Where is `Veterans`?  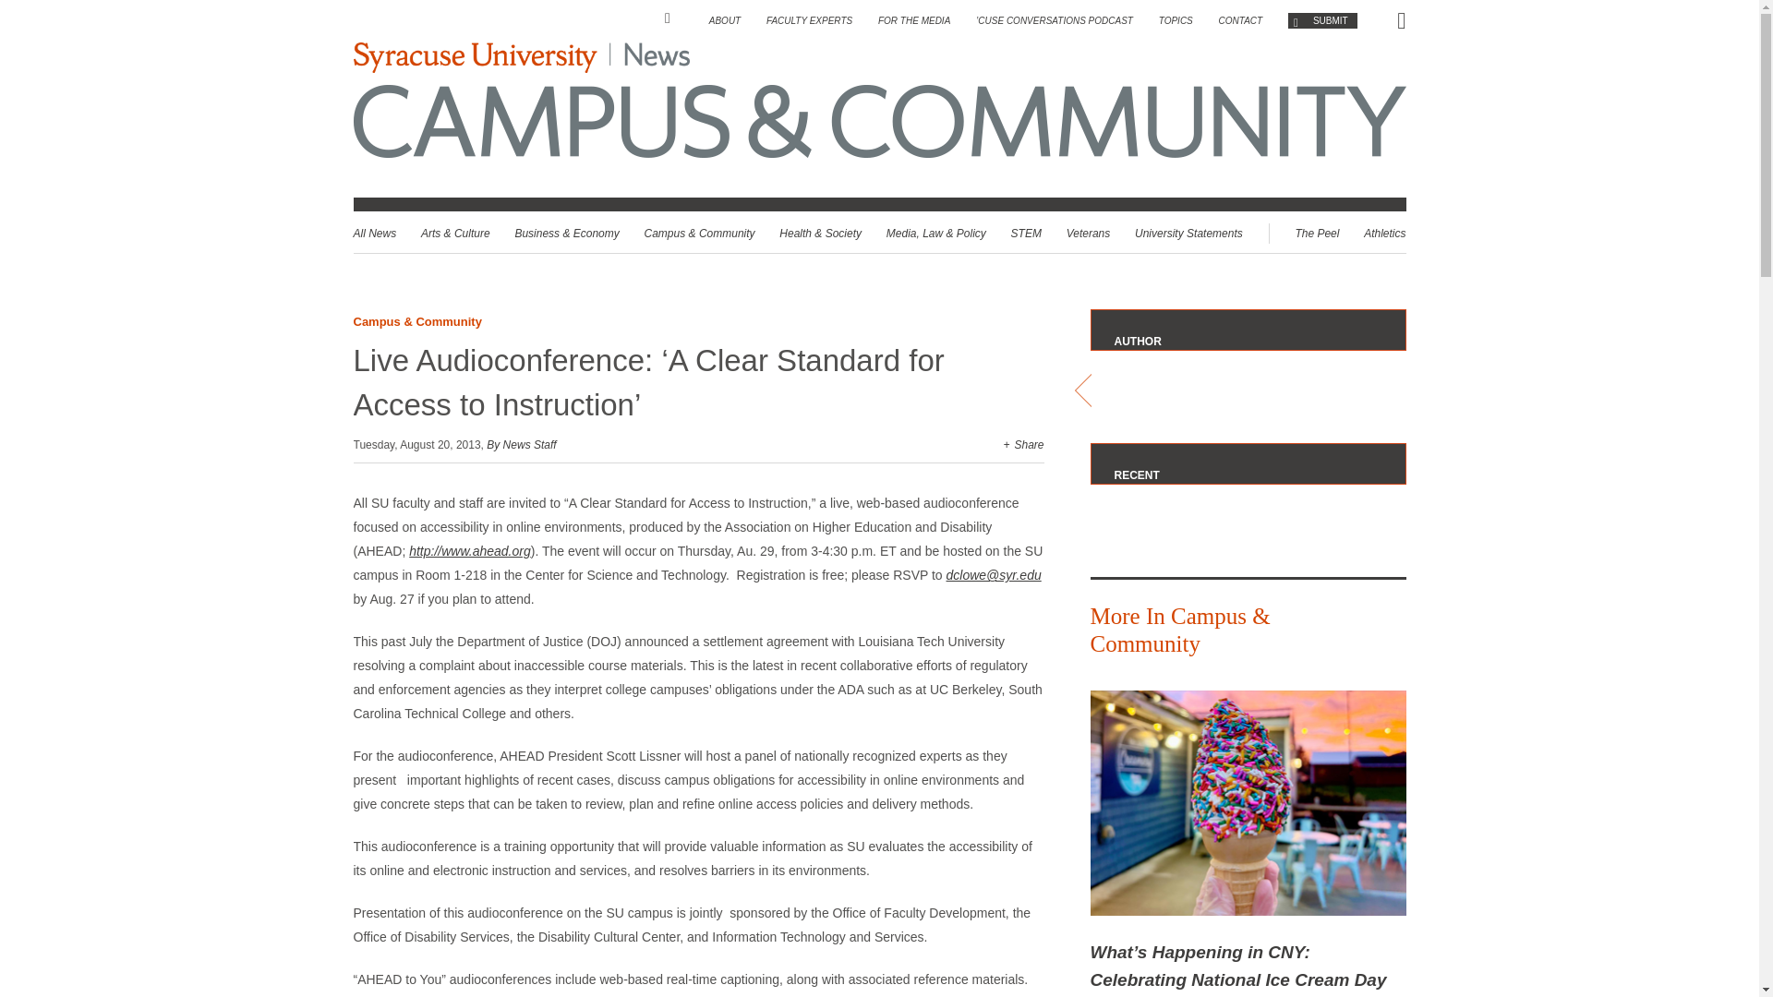
Veterans is located at coordinates (1089, 234).